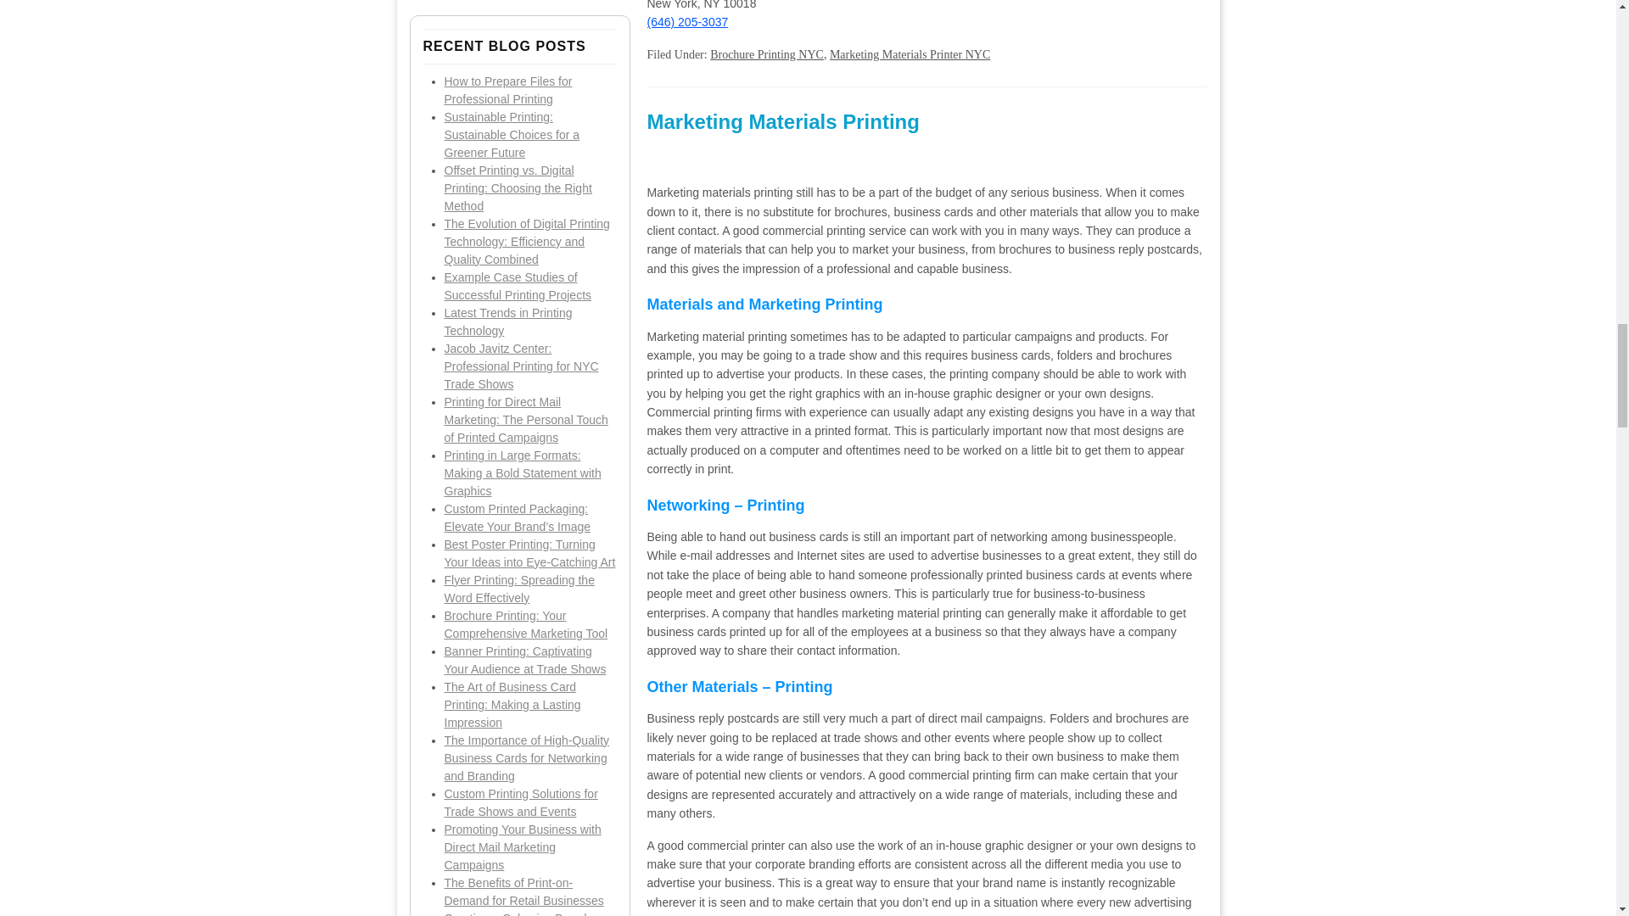 The image size is (1629, 916). Describe the element at coordinates (521, 802) in the screenshot. I see `Custom Printing Solutions for Trade Shows and Events` at that location.